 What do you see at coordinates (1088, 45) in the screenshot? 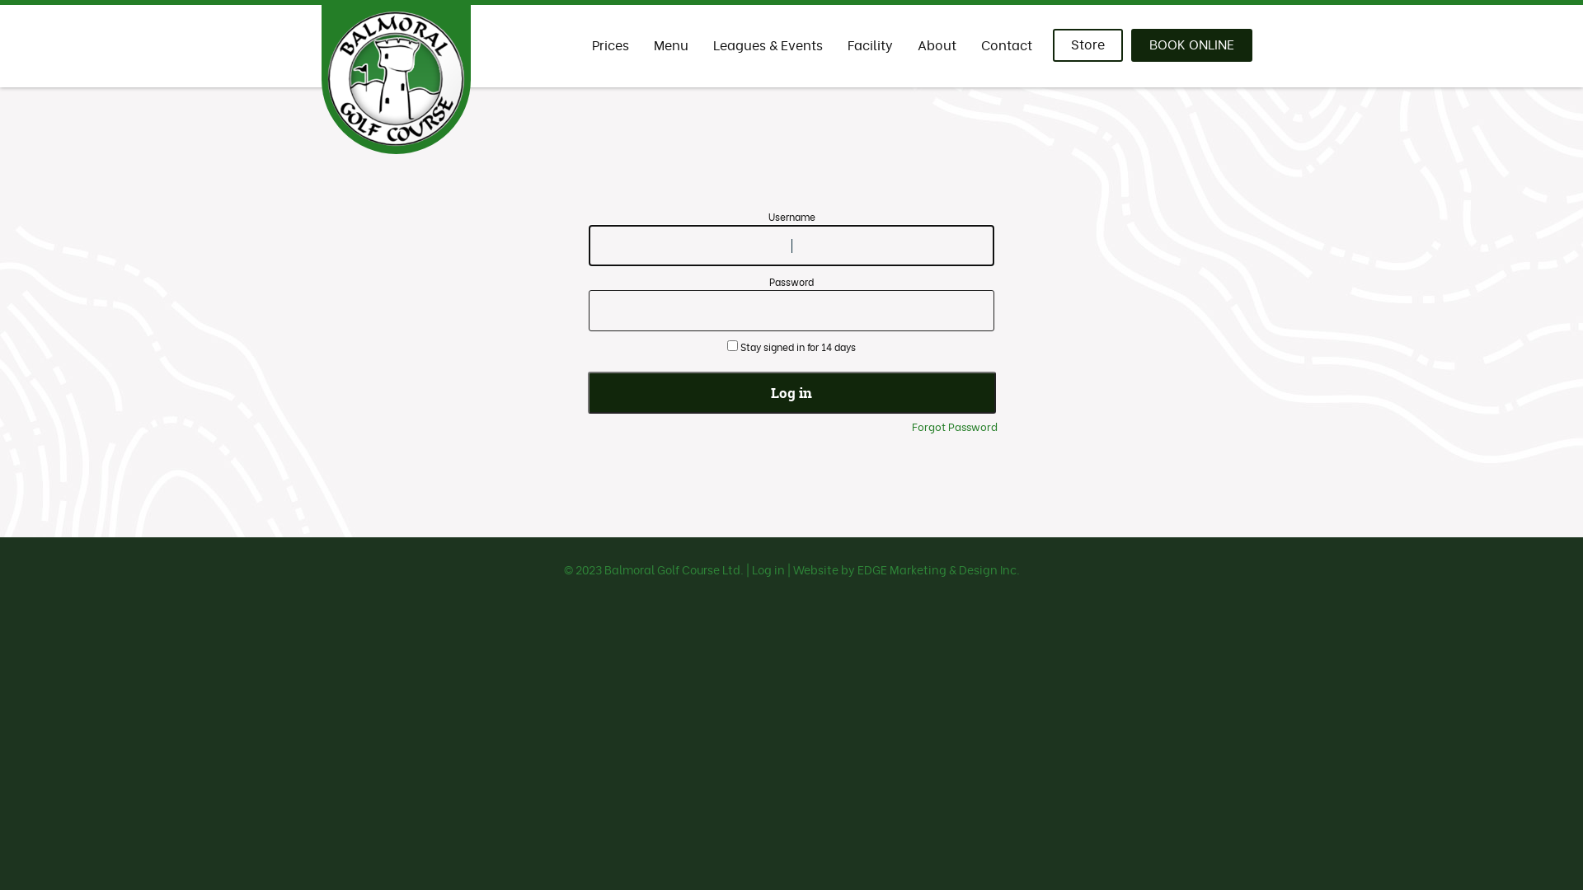
I see `Store` at bounding box center [1088, 45].